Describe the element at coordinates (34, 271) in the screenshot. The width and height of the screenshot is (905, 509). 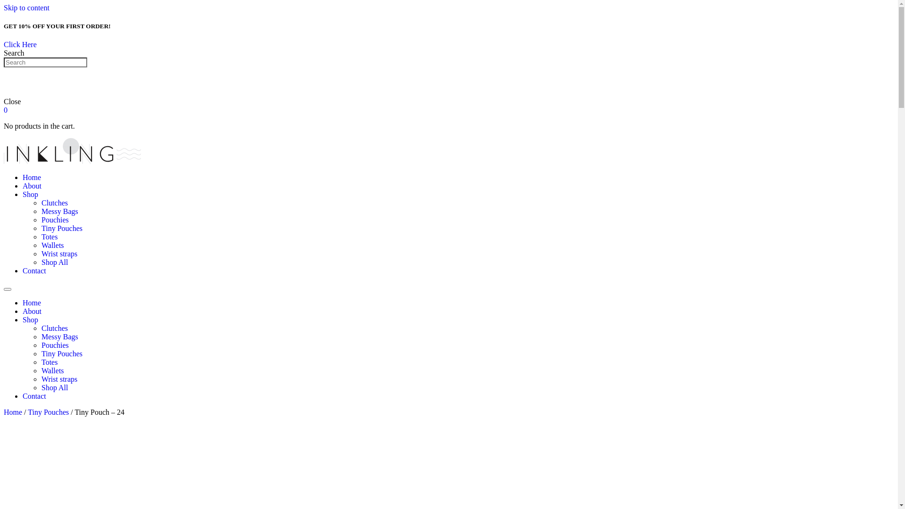
I see `Contact` at that location.